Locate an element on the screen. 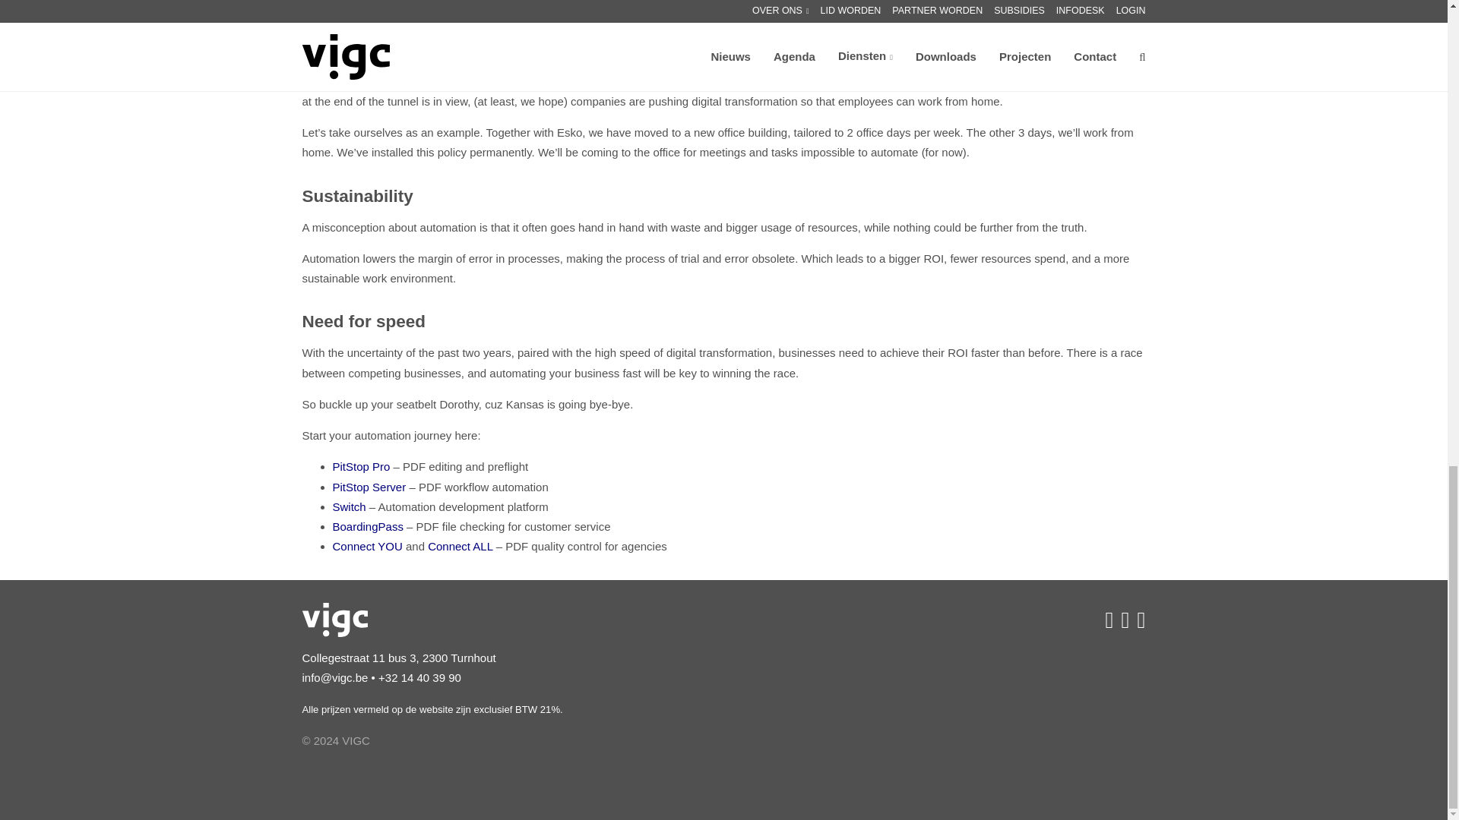 This screenshot has height=820, width=1459. logo is located at coordinates (334, 620).